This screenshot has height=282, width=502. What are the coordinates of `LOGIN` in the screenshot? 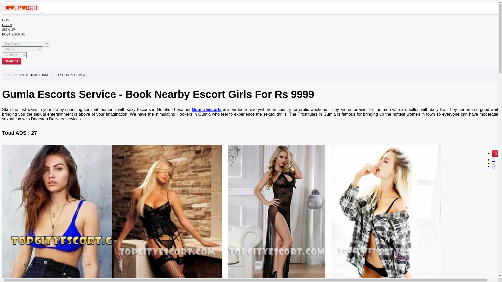 It's located at (7, 25).